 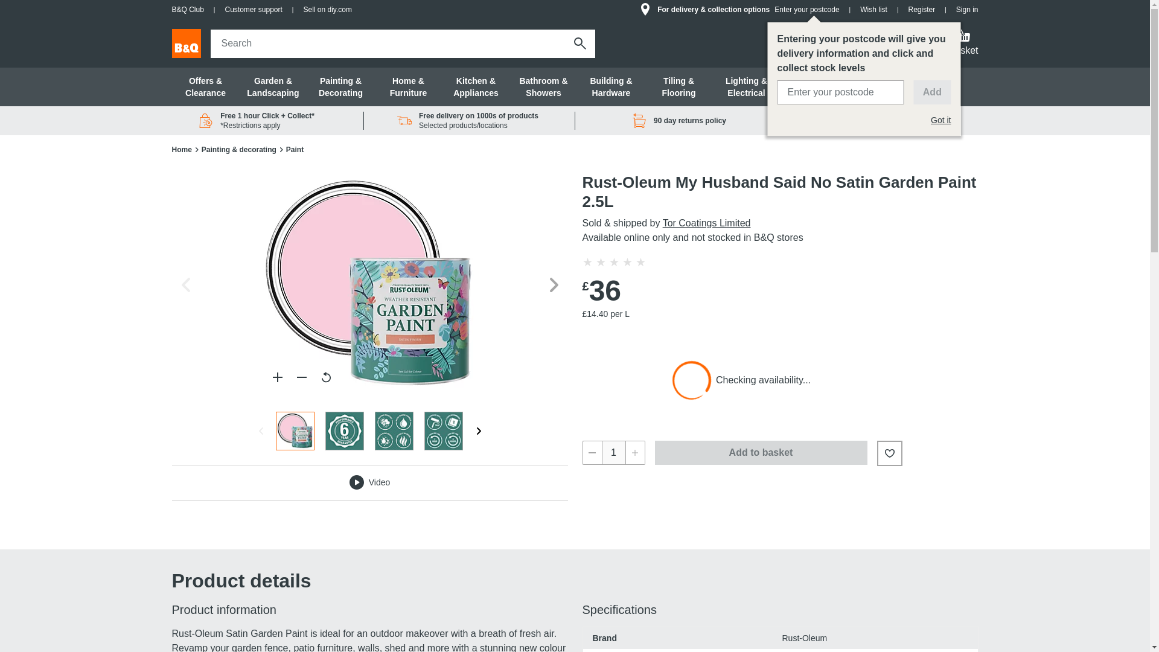 I want to click on Free delivery on 1000s of products, so click(x=468, y=120).